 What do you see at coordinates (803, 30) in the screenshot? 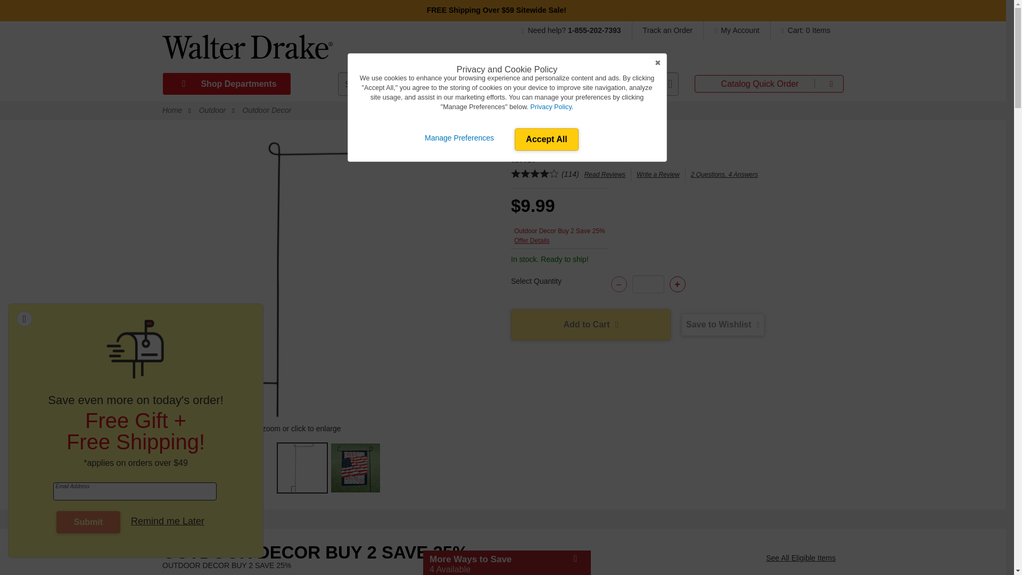
I see `Cart: 0 Items` at bounding box center [803, 30].